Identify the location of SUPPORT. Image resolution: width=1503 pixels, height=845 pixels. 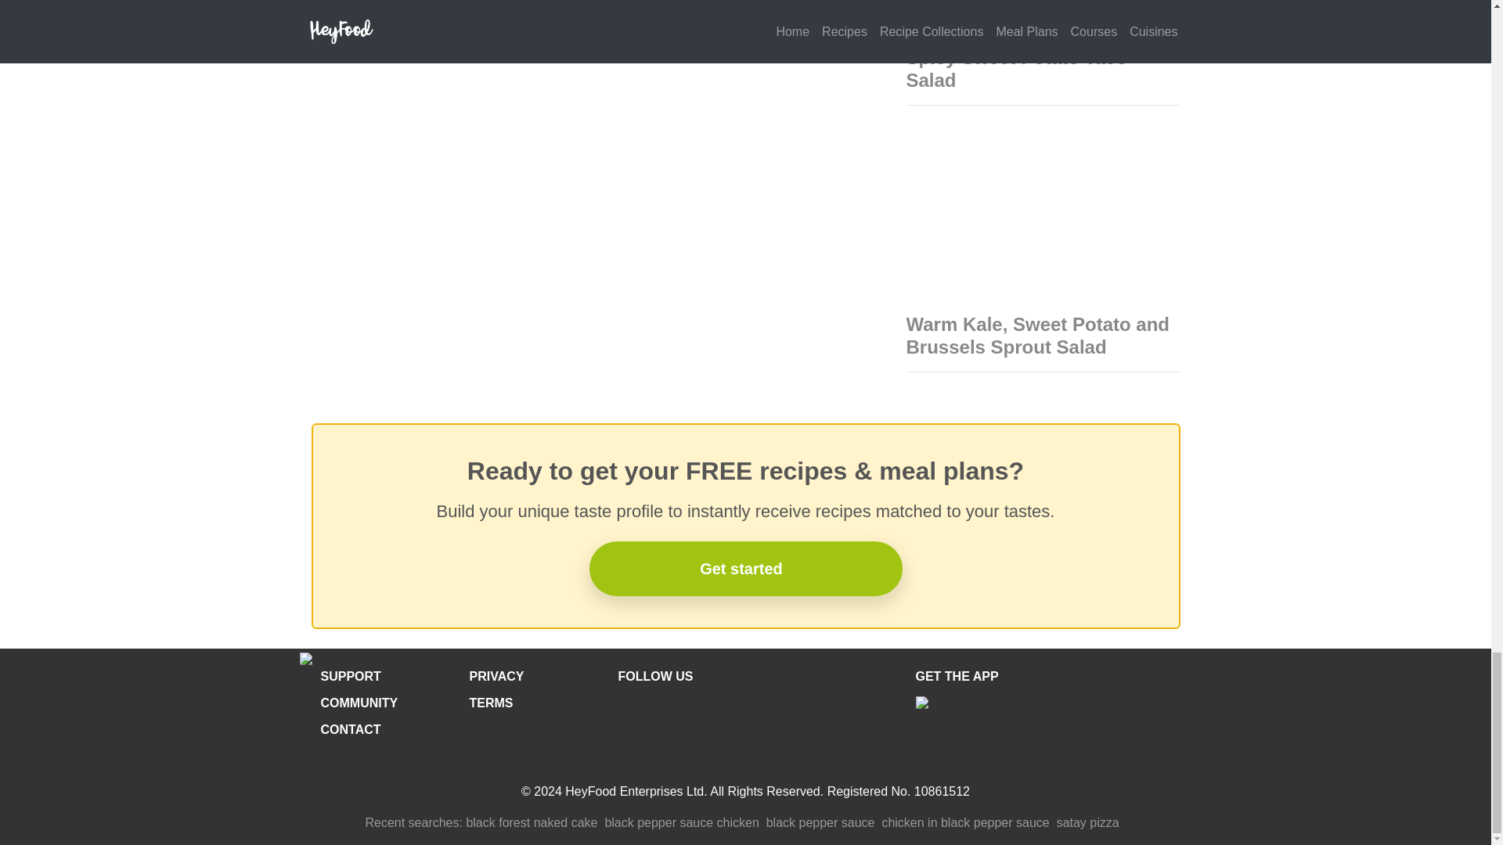
(351, 676).